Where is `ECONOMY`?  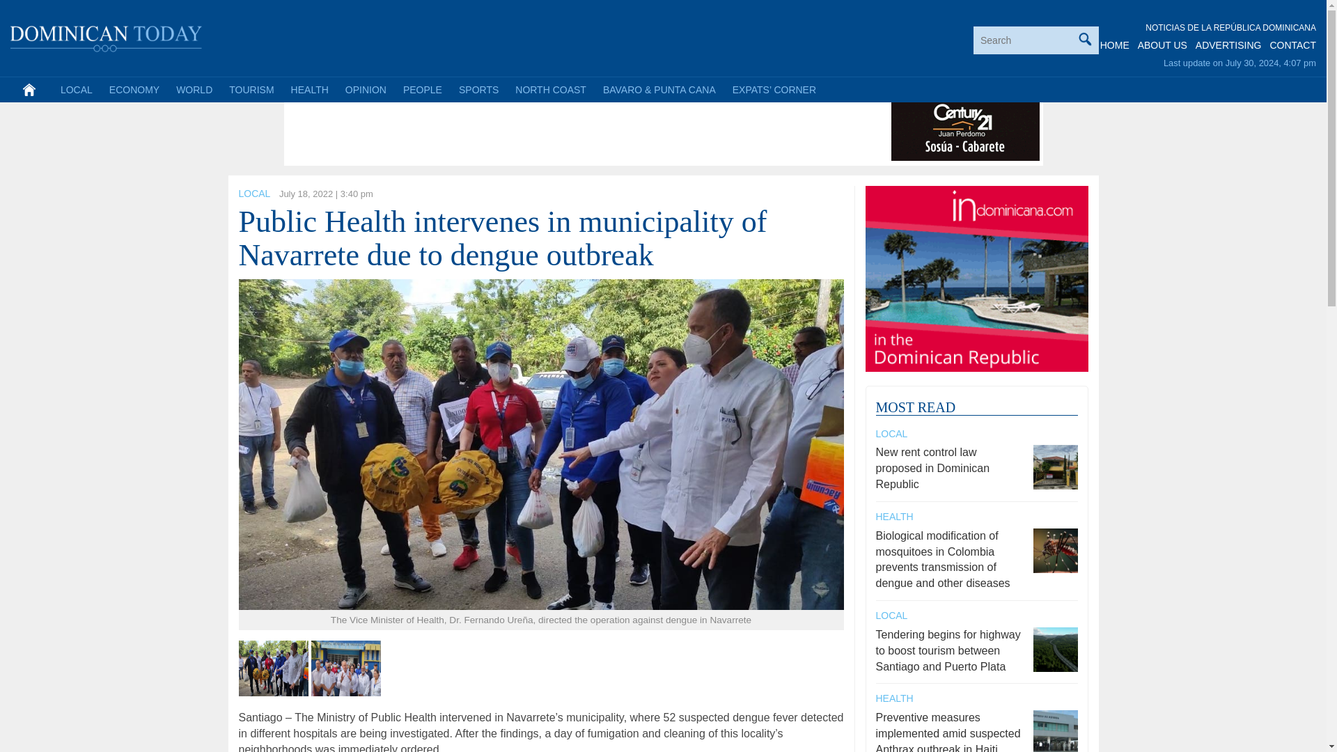 ECONOMY is located at coordinates (134, 89).